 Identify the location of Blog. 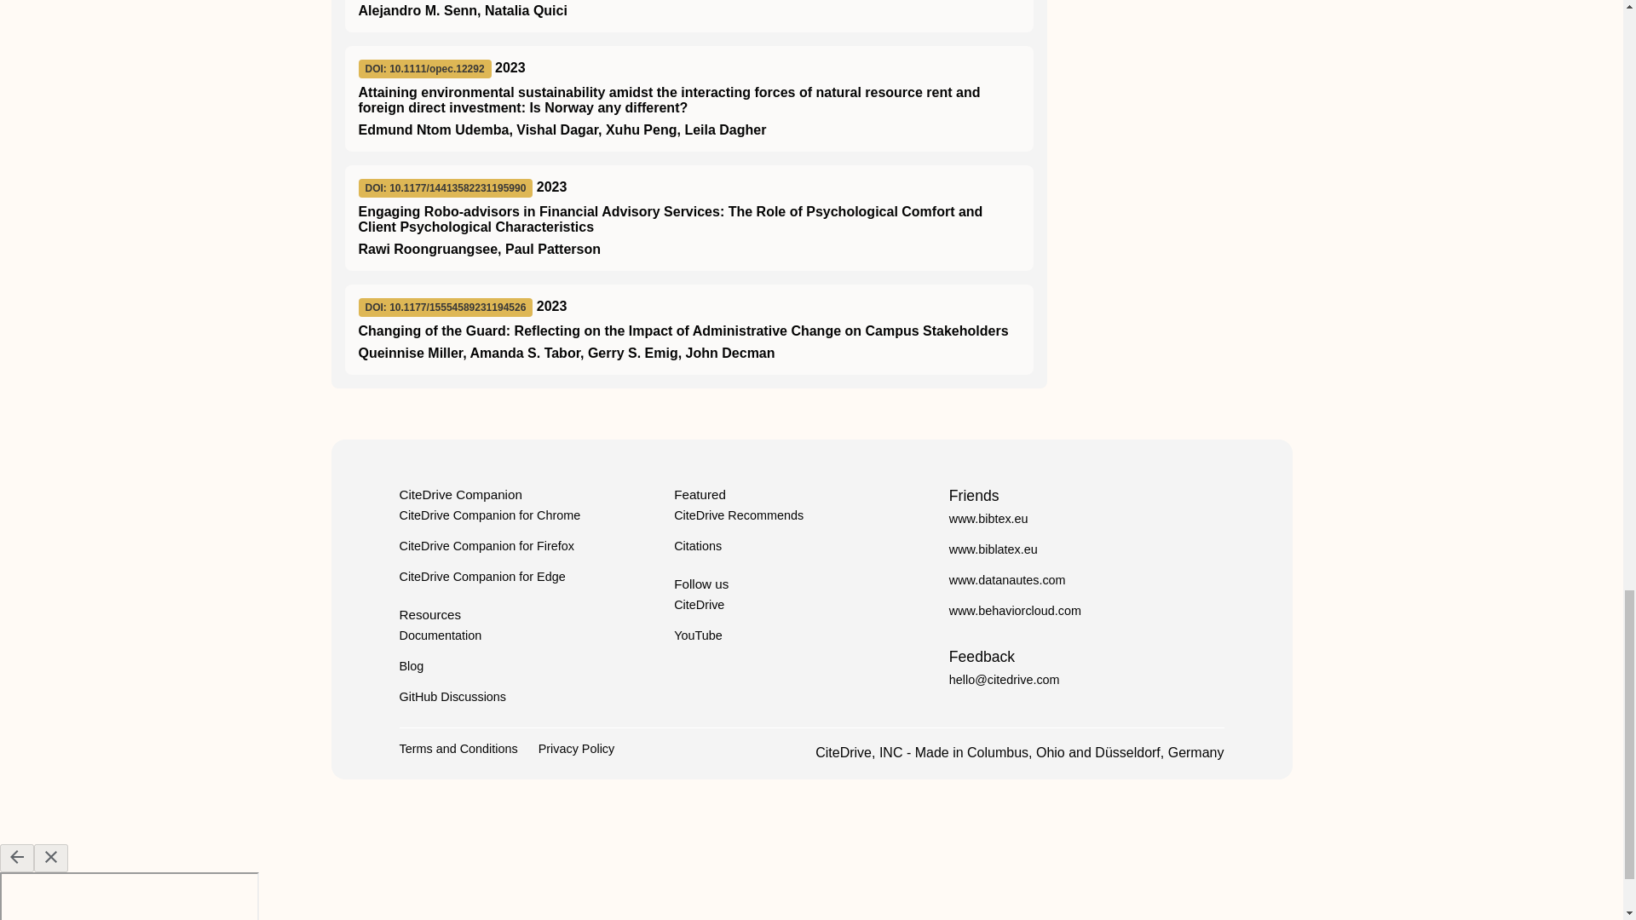
(411, 666).